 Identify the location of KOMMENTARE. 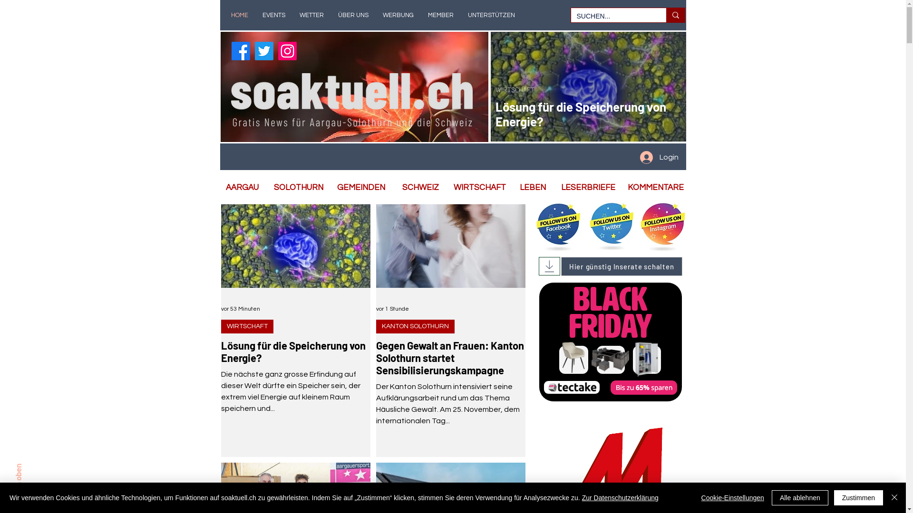
(652, 188).